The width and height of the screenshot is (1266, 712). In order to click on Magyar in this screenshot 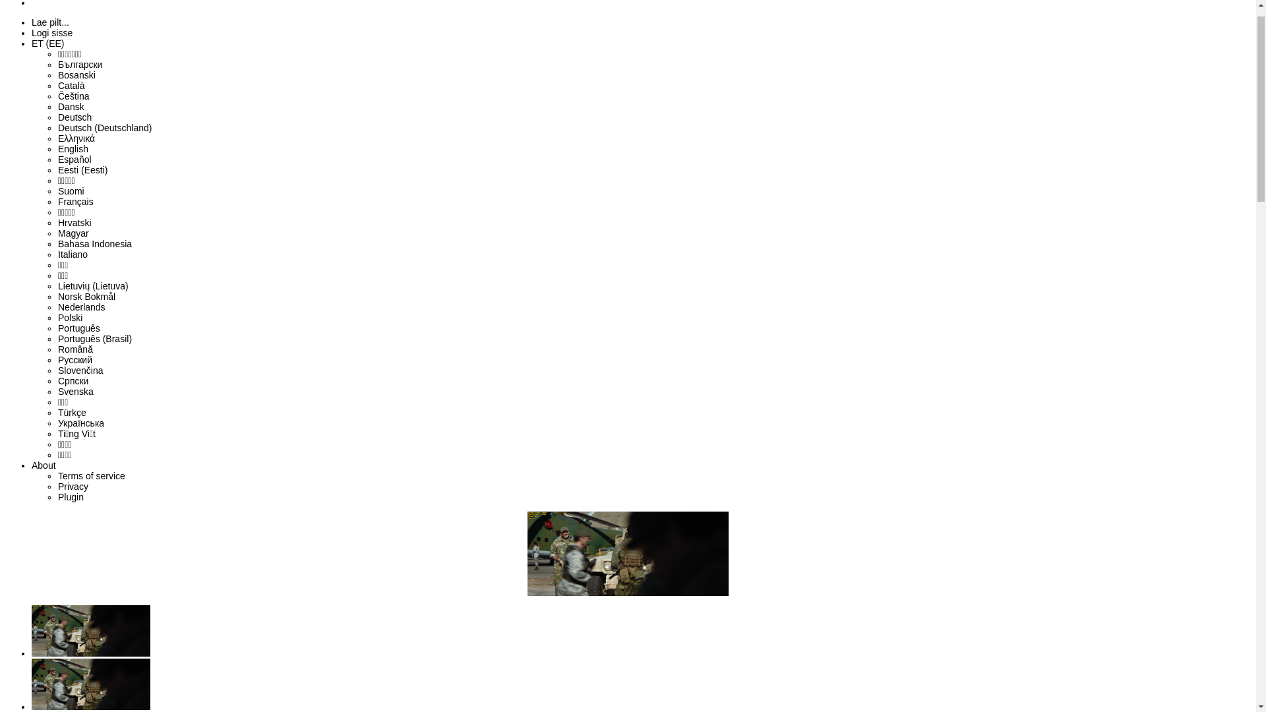, I will do `click(74, 261)`.